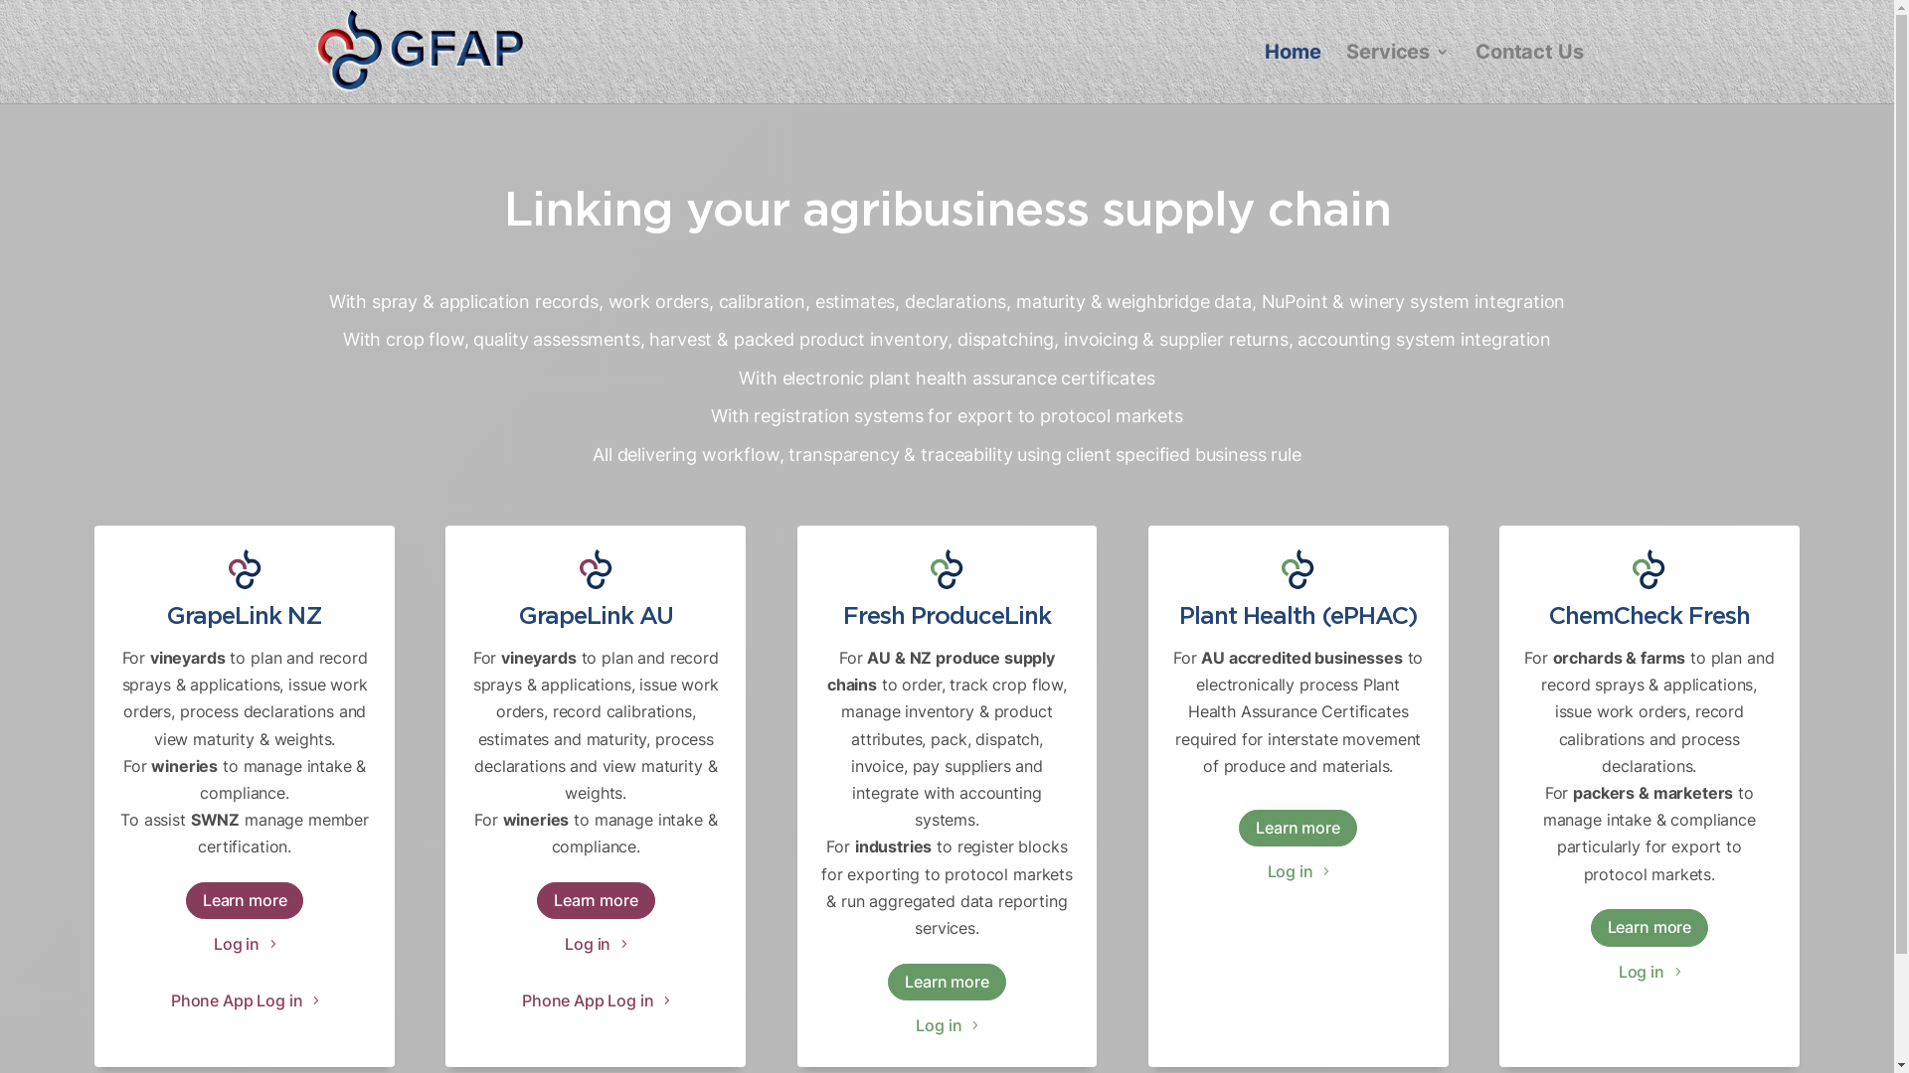 Image resolution: width=1909 pixels, height=1073 pixels. I want to click on Learn more, so click(245, 900).